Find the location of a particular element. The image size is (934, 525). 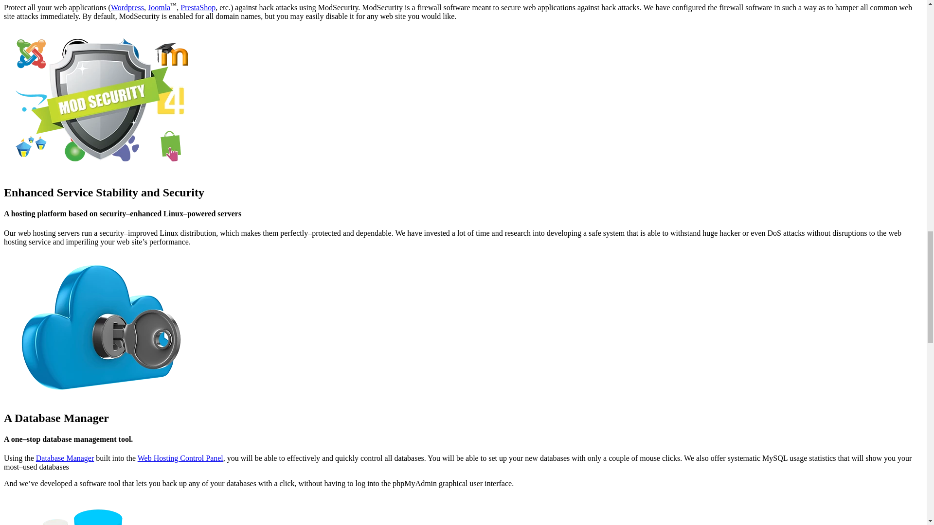

Wordpress is located at coordinates (127, 7).